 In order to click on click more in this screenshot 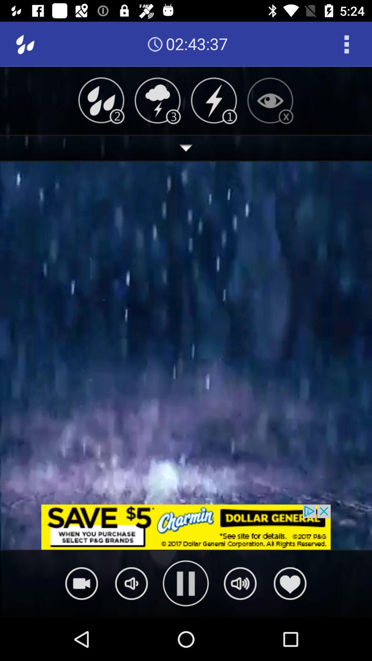, I will do `click(186, 148)`.